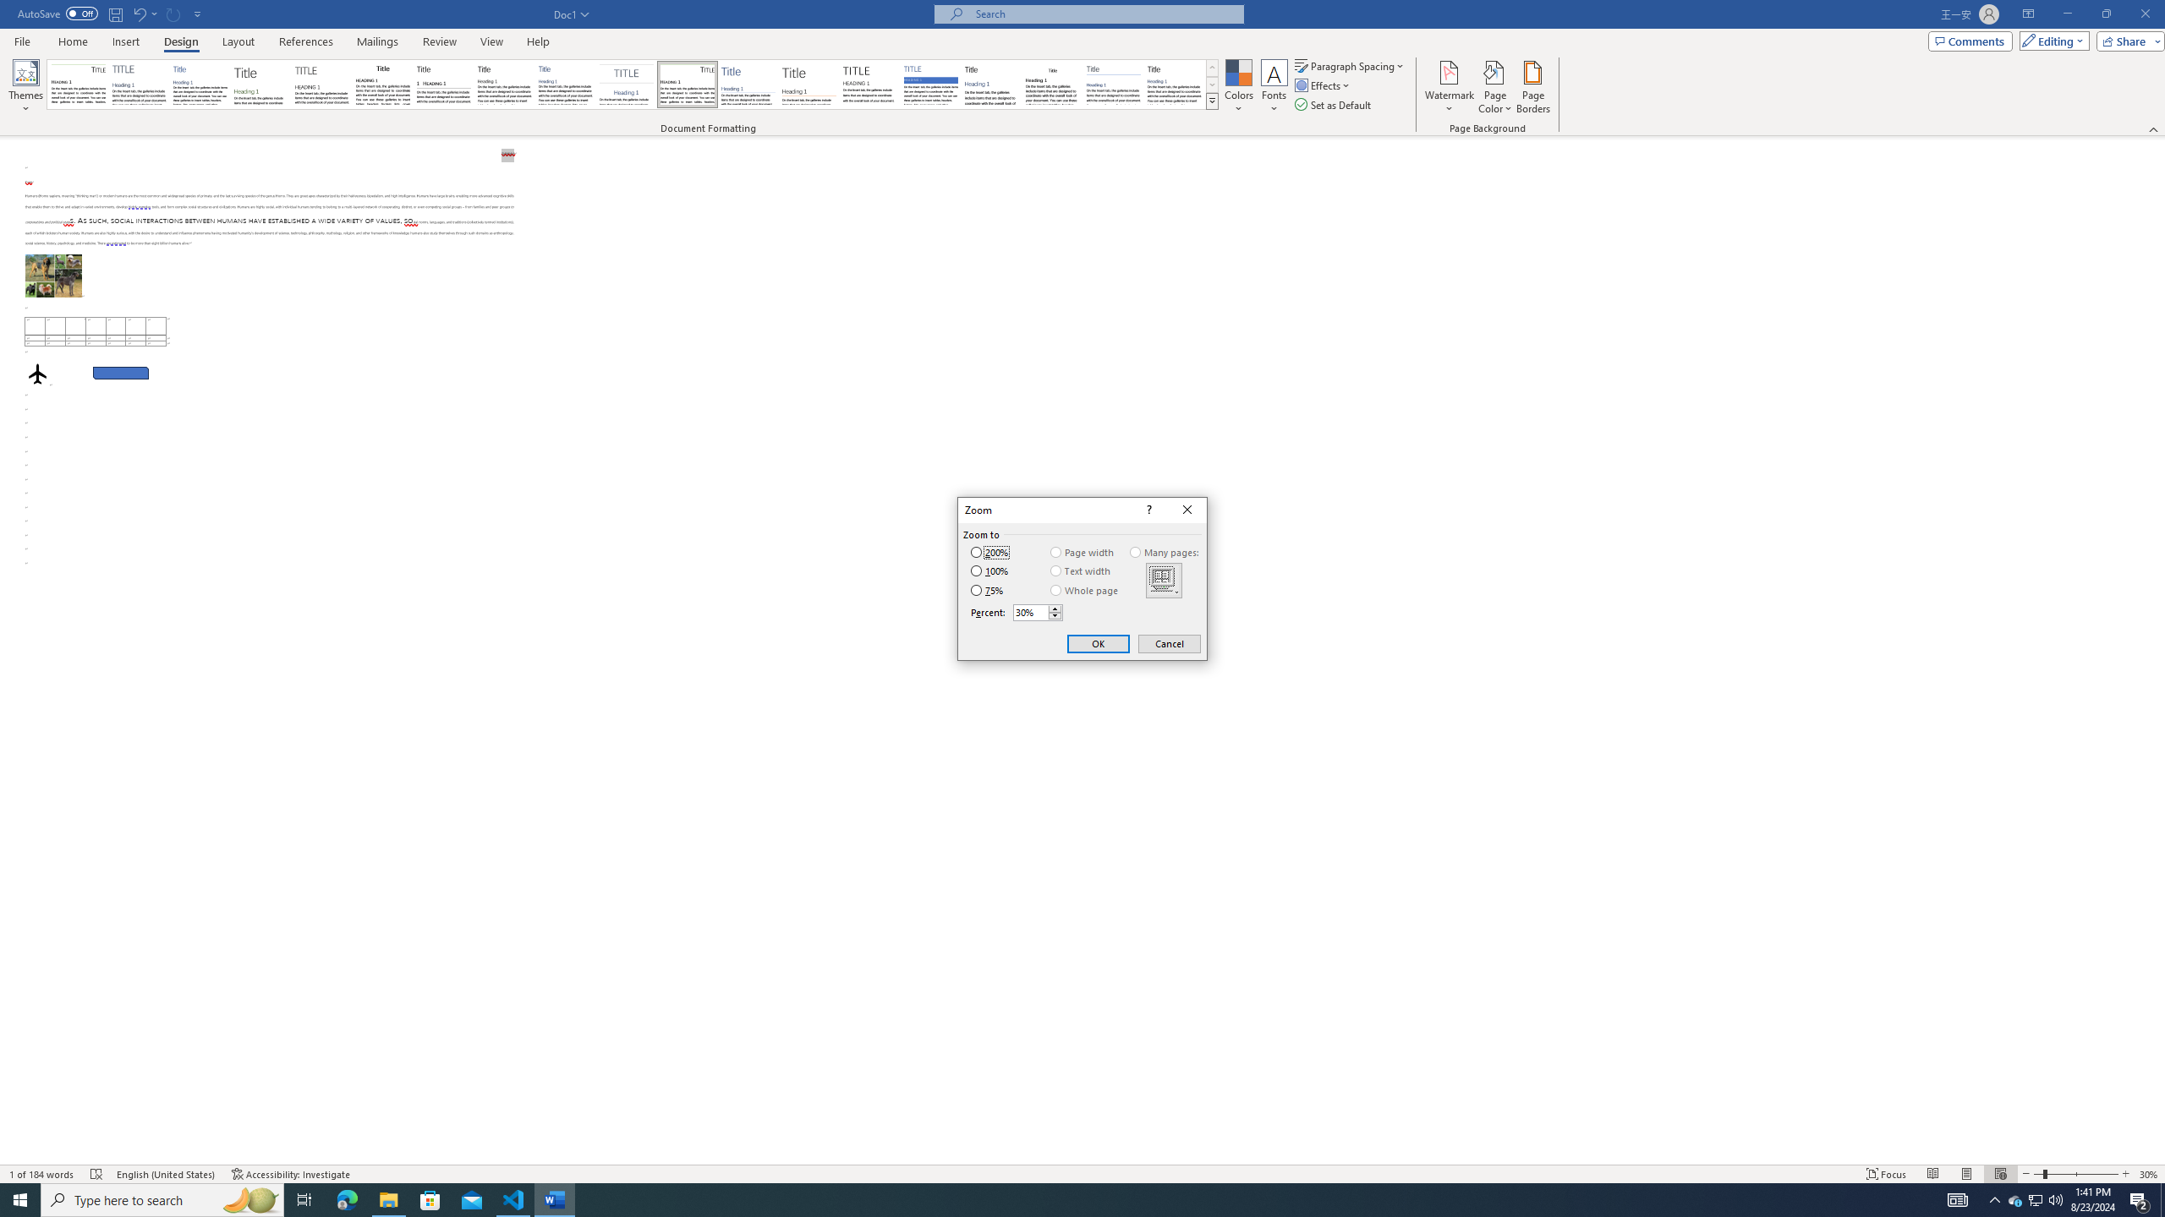 The width and height of the screenshot is (2165, 1217). What do you see at coordinates (555, 1200) in the screenshot?
I see `Word - 1 running window` at bounding box center [555, 1200].